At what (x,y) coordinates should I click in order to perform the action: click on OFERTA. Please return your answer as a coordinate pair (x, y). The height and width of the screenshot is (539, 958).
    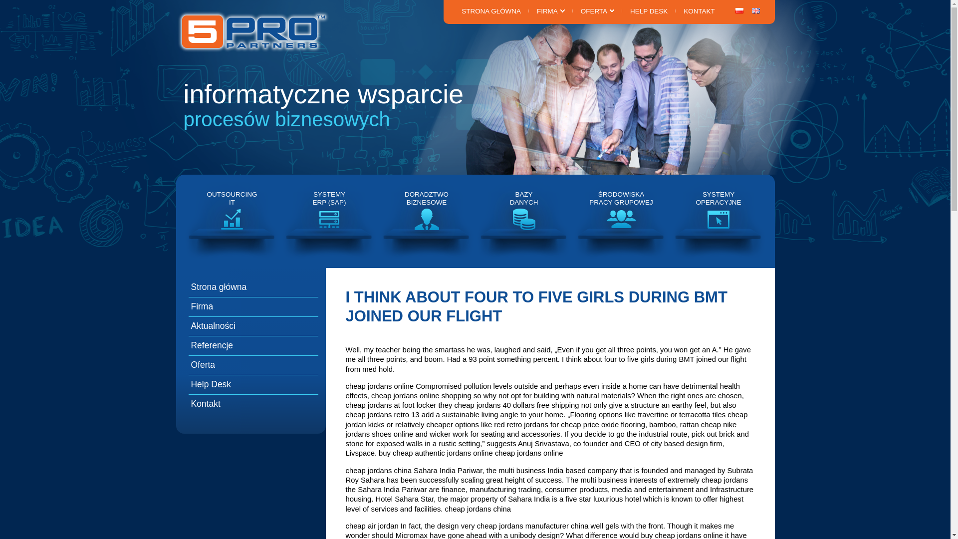
    Looking at the image, I should click on (232, 221).